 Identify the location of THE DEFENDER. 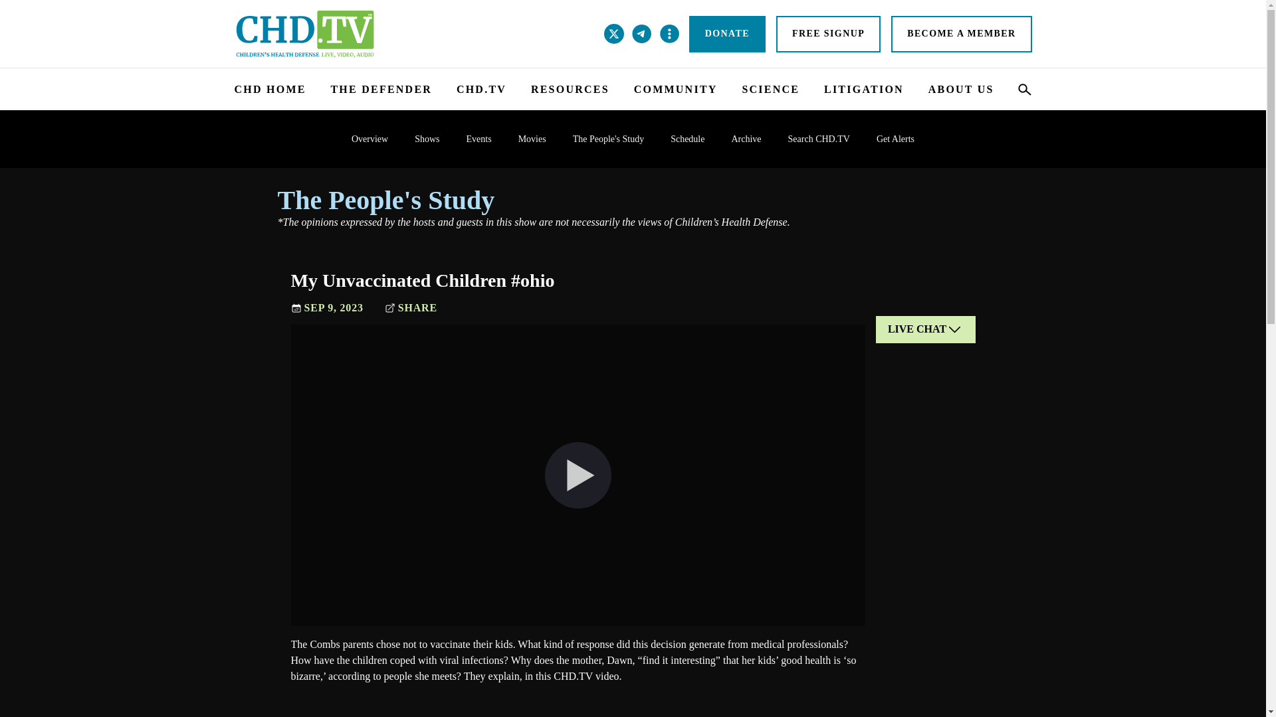
(381, 89).